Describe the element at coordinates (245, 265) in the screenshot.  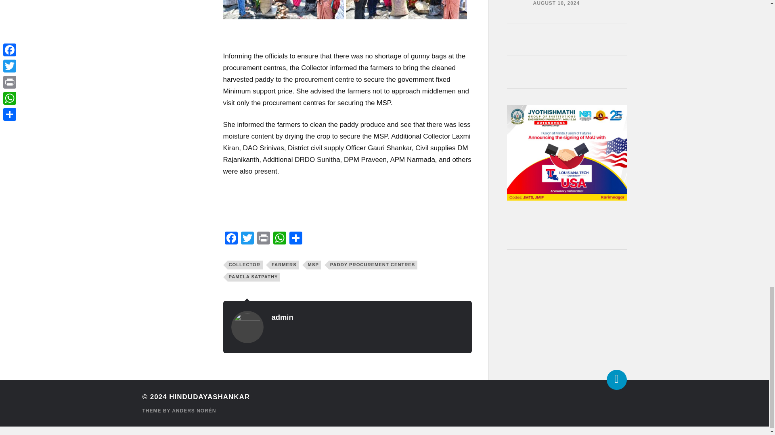
I see `COLLECTOR` at that location.